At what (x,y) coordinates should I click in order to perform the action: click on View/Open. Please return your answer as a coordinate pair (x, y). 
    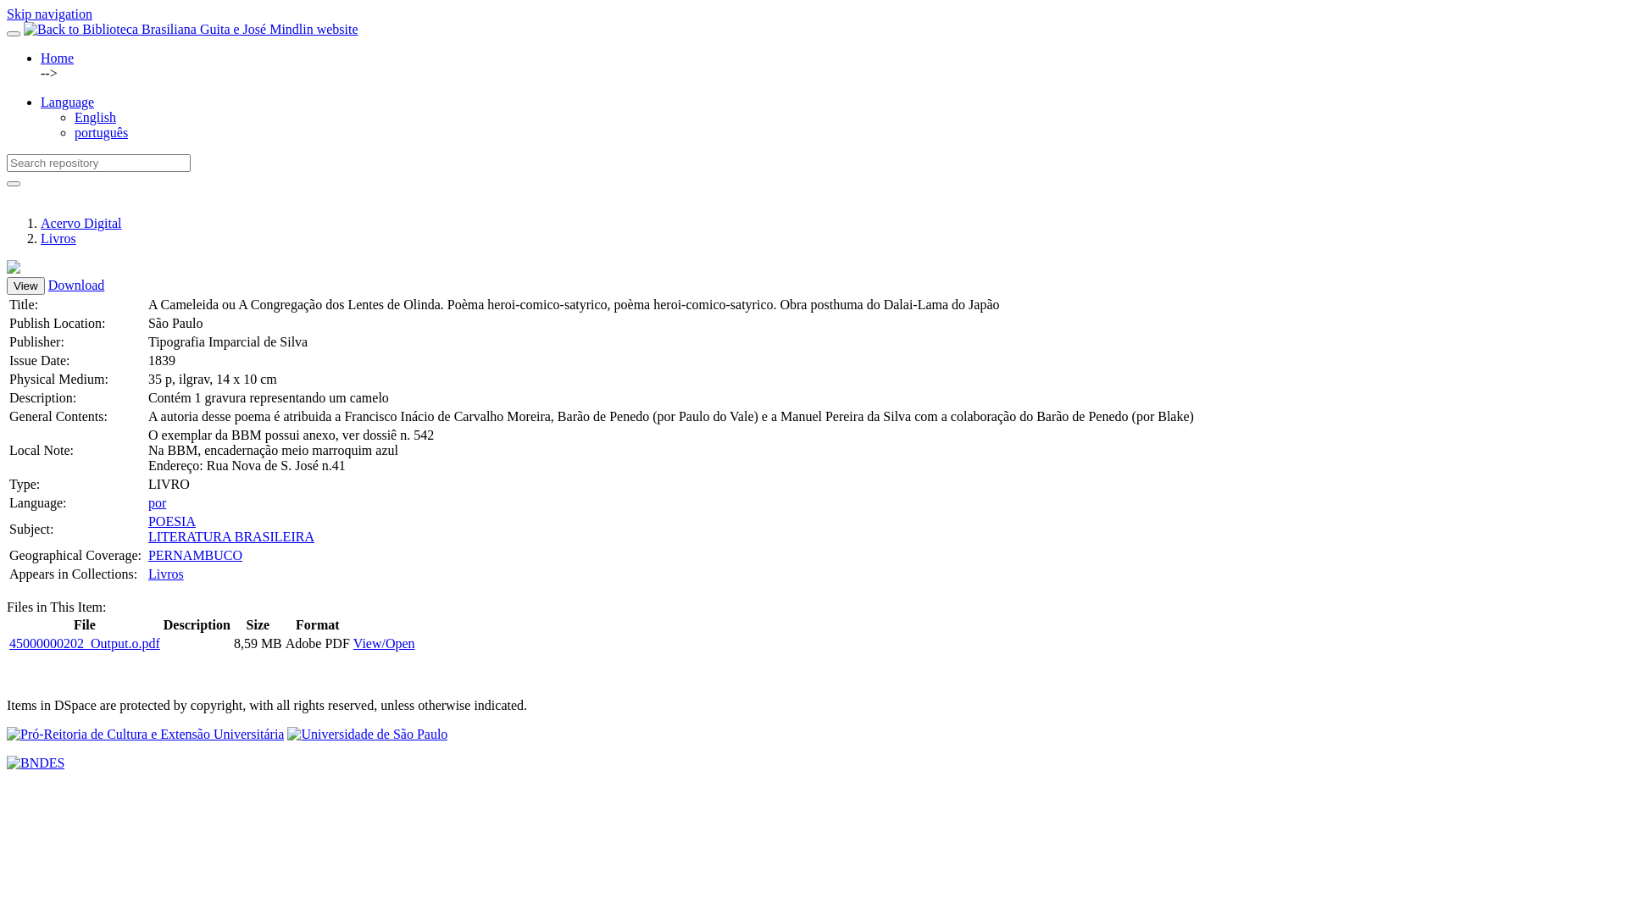
    Looking at the image, I should click on (384, 644).